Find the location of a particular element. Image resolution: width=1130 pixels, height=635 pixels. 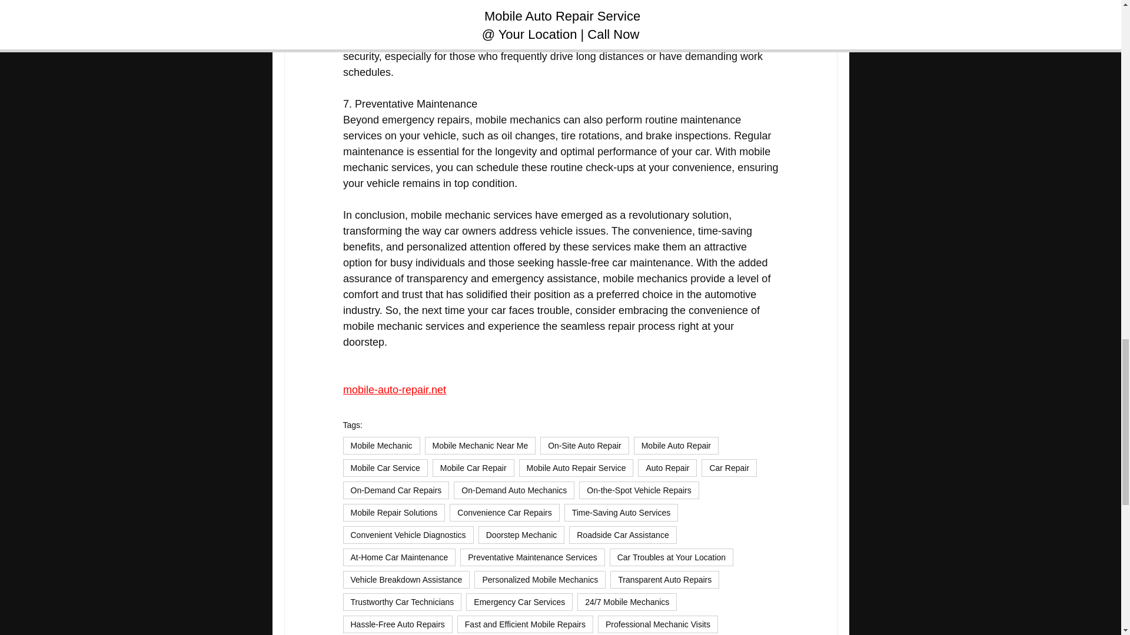

Personalized Mobile Mechanics is located at coordinates (540, 580).